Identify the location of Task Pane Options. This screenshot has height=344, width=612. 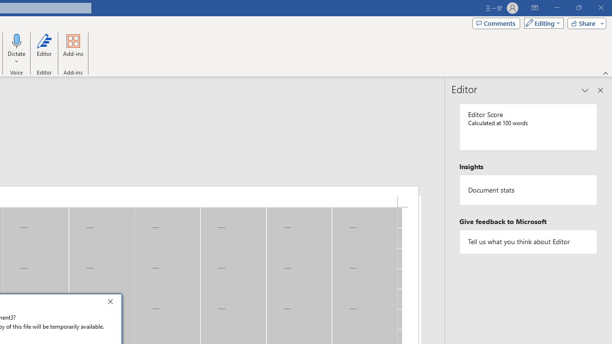
(585, 90).